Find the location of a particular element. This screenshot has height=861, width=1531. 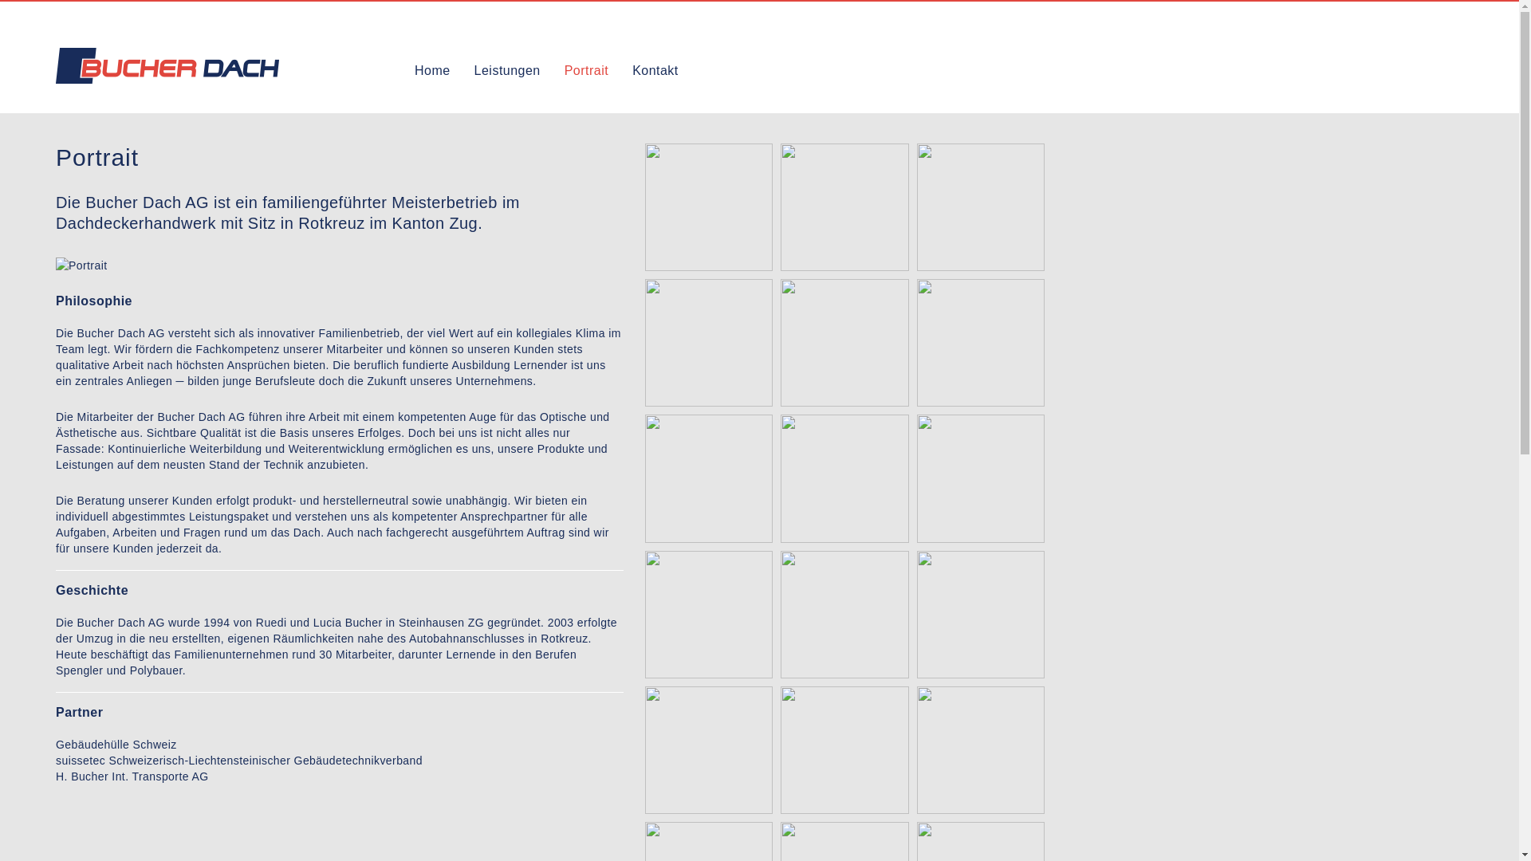

Kontakt is located at coordinates (655, 75).